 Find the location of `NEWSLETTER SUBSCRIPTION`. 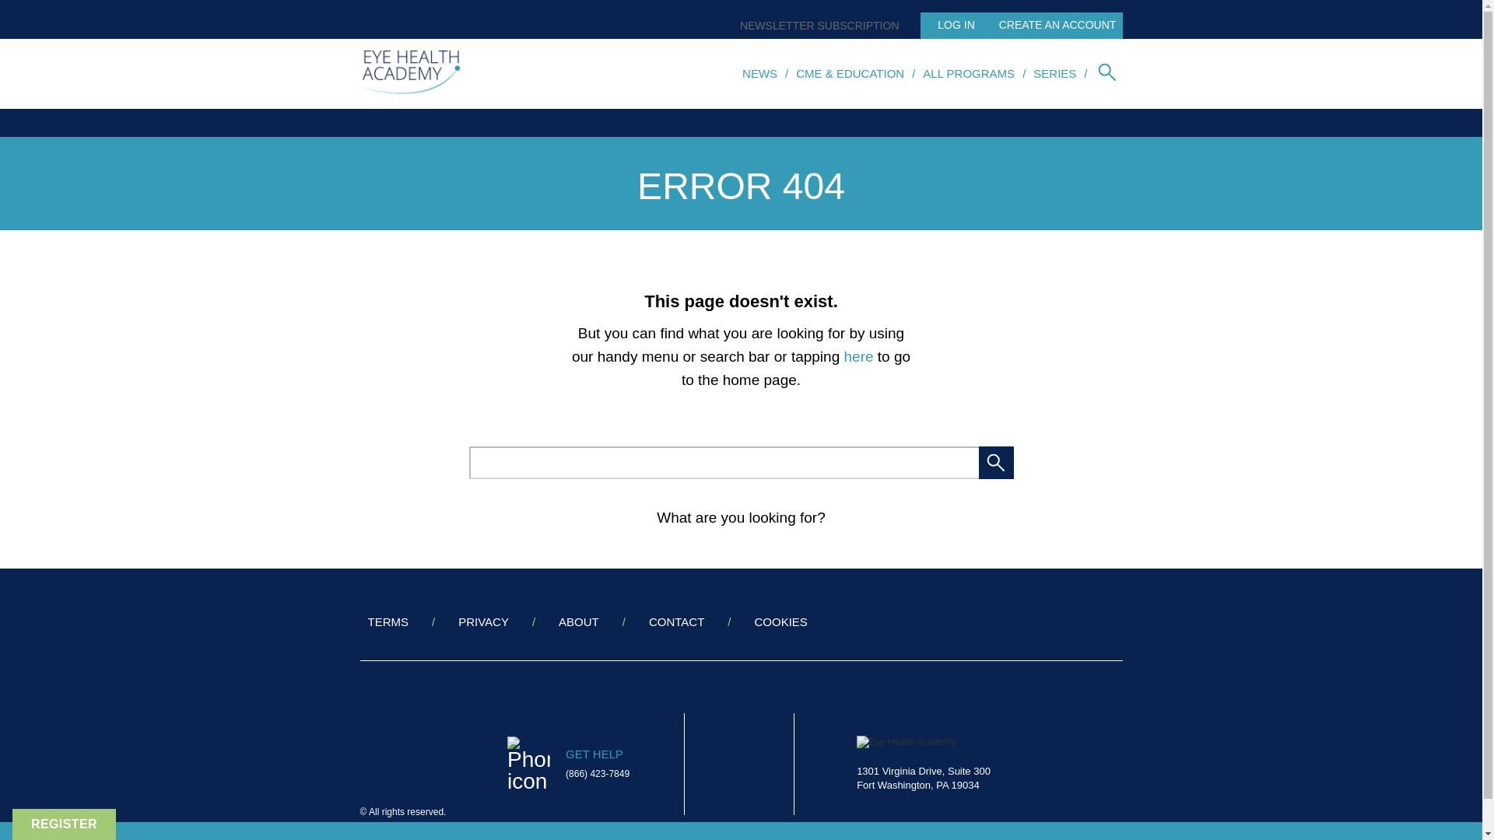

NEWSLETTER SUBSCRIPTION is located at coordinates (815, 25).